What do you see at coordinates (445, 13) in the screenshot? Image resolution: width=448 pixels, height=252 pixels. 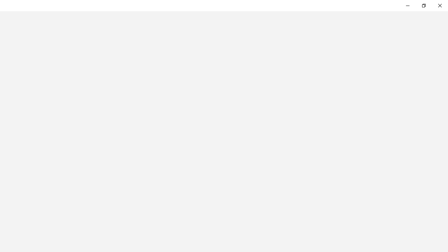 I see `Vertical Small Decrease` at bounding box center [445, 13].